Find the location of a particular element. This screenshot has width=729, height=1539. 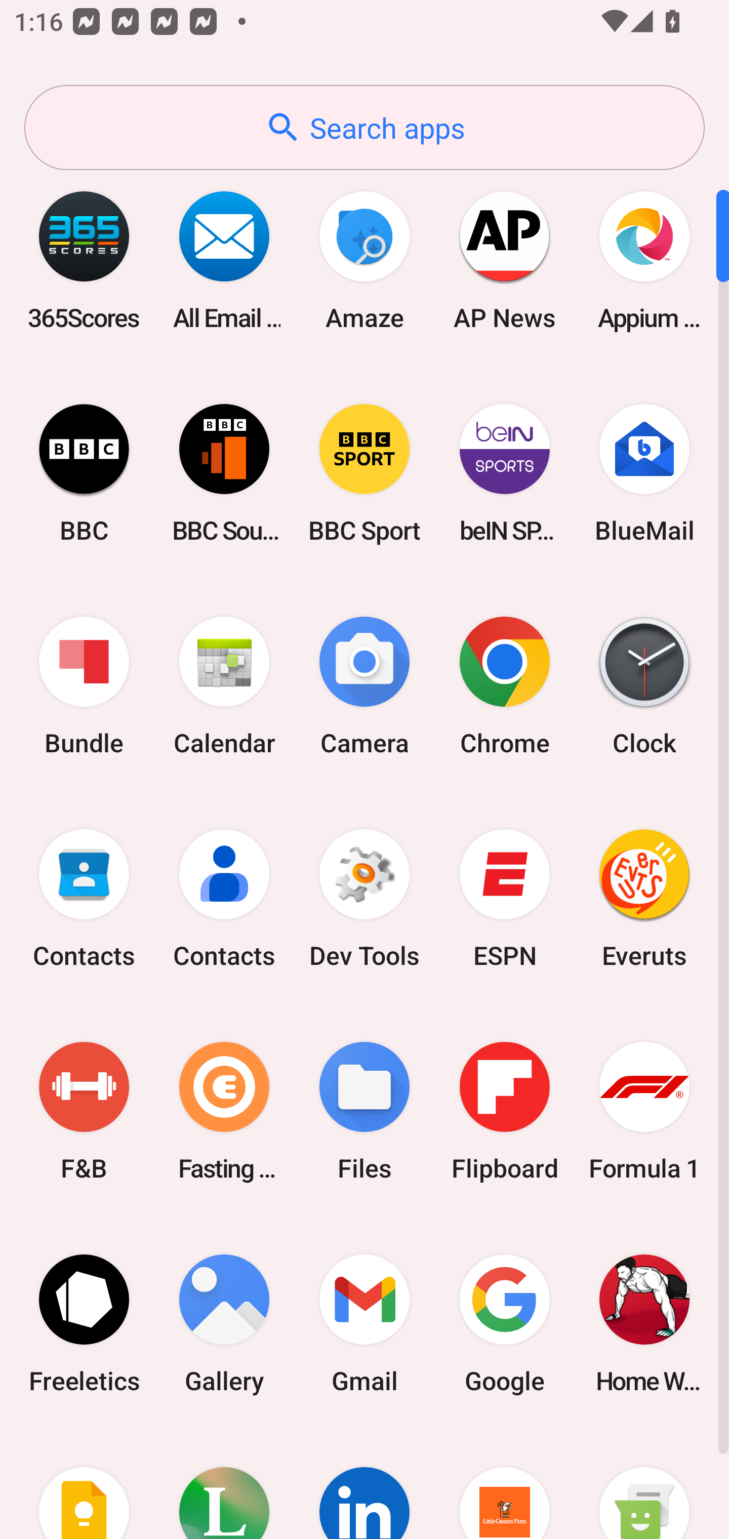

Formula 1 is located at coordinates (644, 1111).